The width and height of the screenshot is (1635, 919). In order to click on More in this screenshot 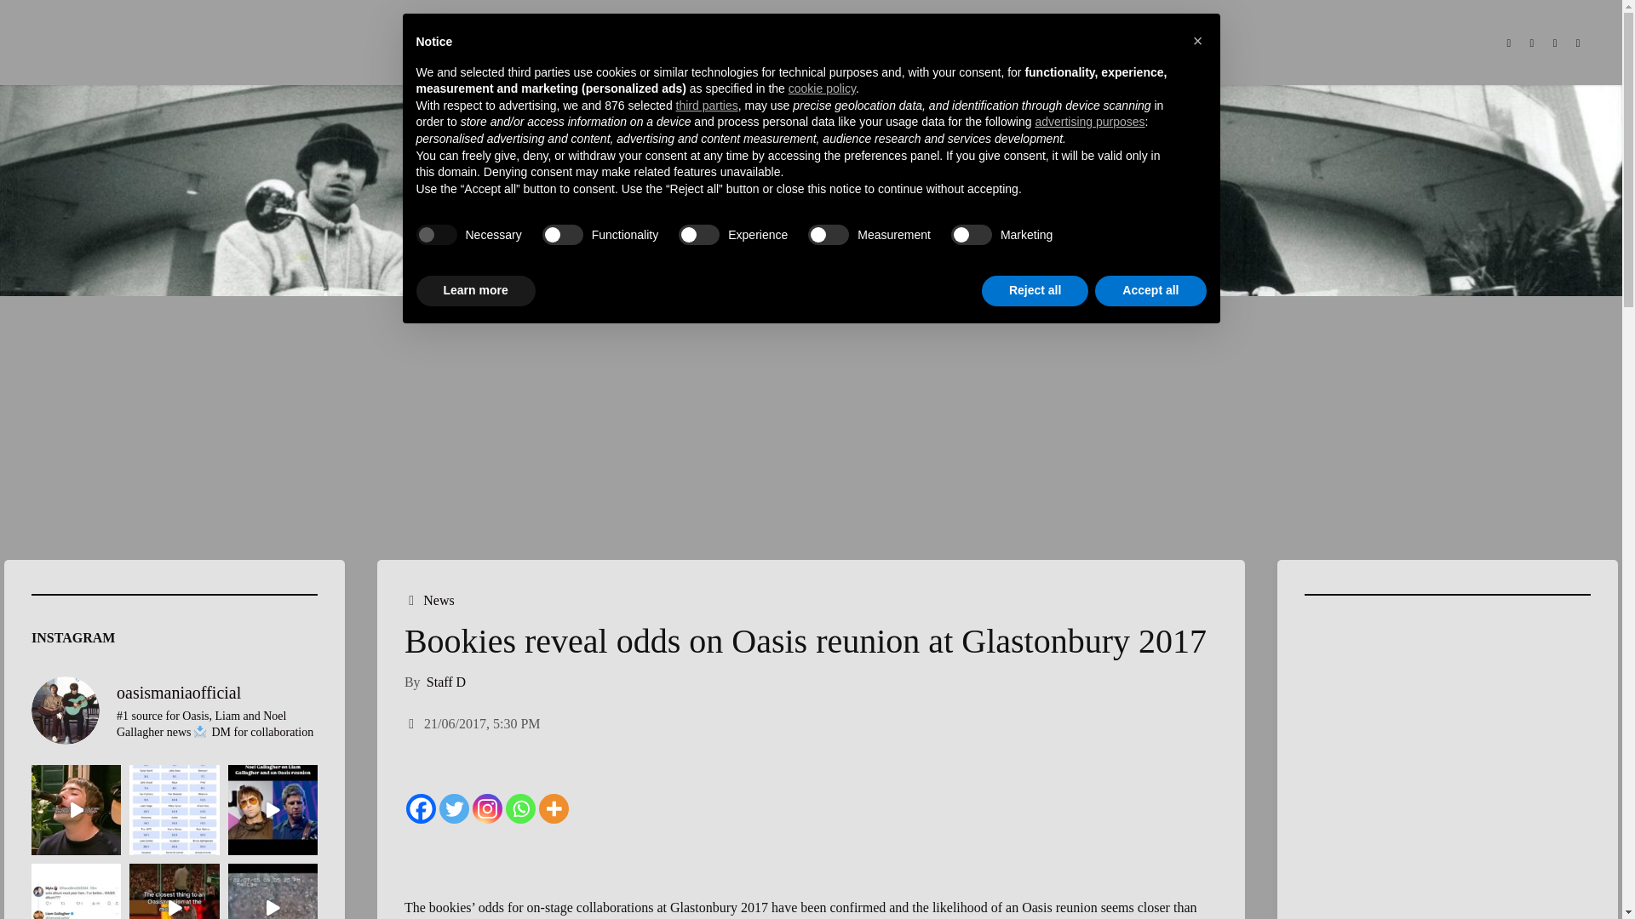, I will do `click(554, 798)`.